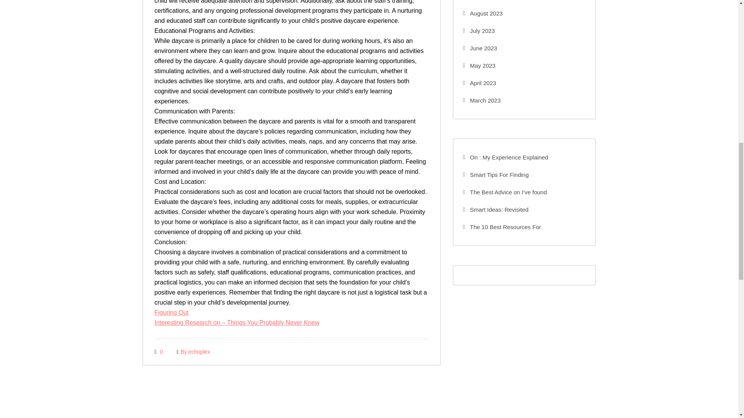 Image resolution: width=744 pixels, height=418 pixels. Describe the element at coordinates (193, 351) in the screenshot. I see `By echoplex` at that location.